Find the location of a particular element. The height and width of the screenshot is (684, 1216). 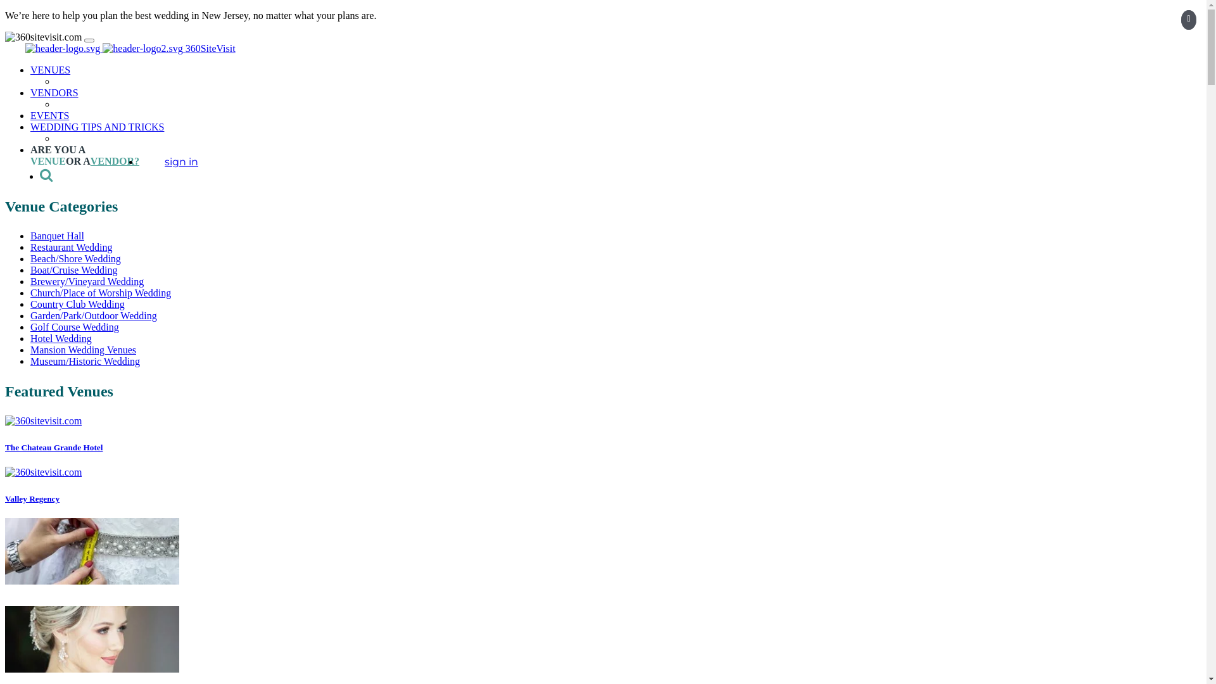

VENUES is located at coordinates (51, 70).